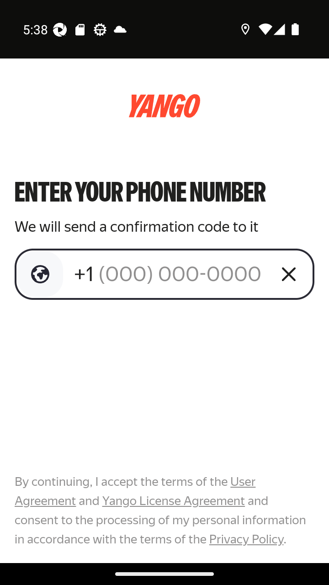 The image size is (329, 585). Describe the element at coordinates (170, 274) in the screenshot. I see `+1` at that location.